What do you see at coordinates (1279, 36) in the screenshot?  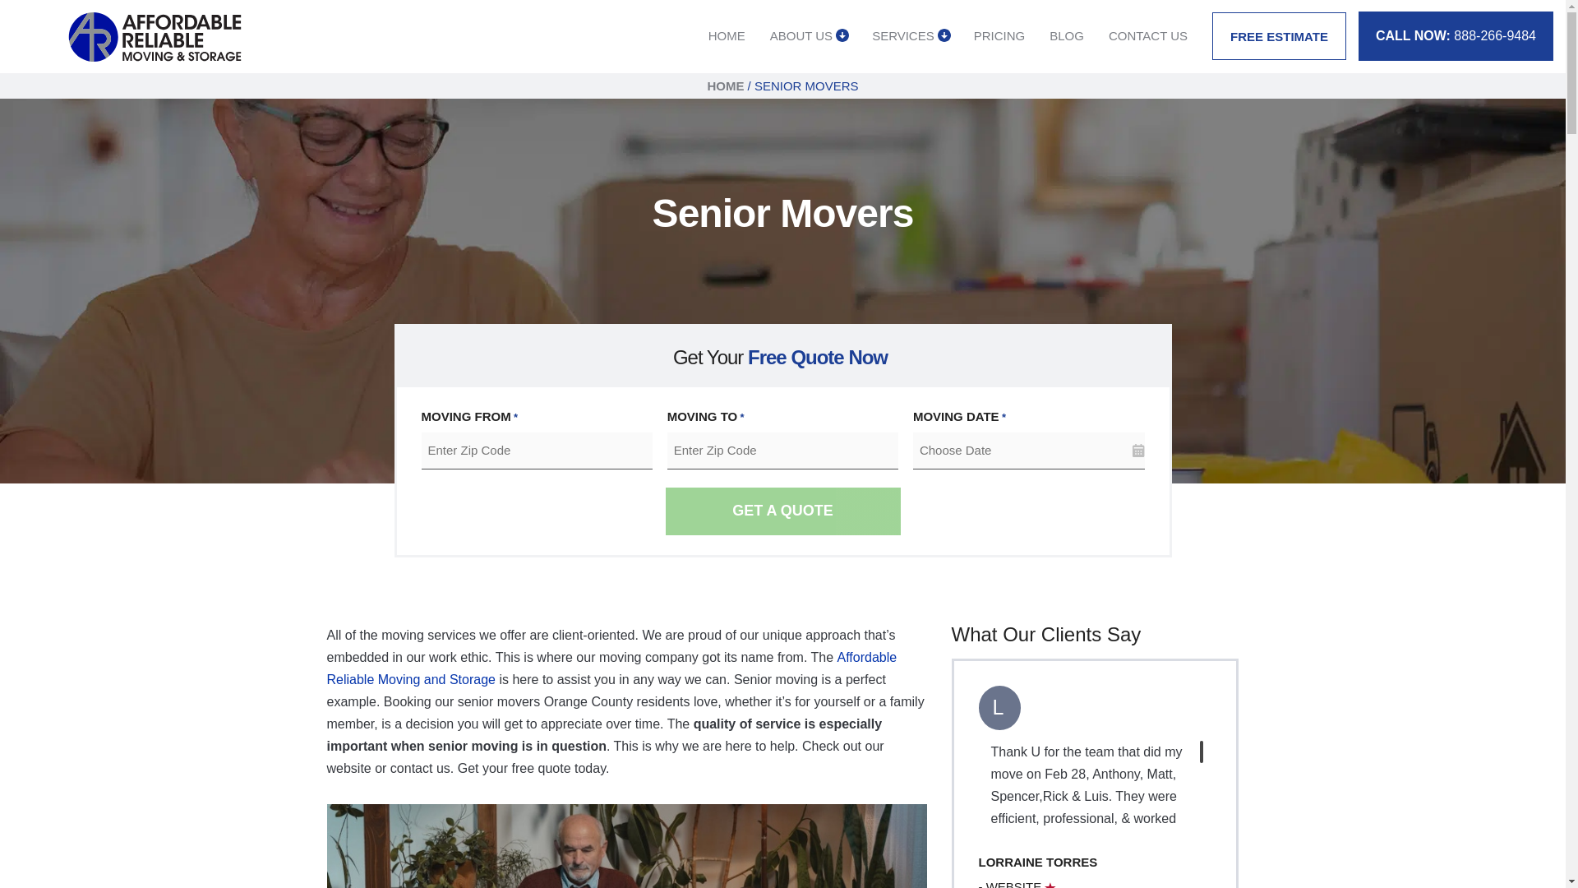 I see `FREE ESTIMATE` at bounding box center [1279, 36].